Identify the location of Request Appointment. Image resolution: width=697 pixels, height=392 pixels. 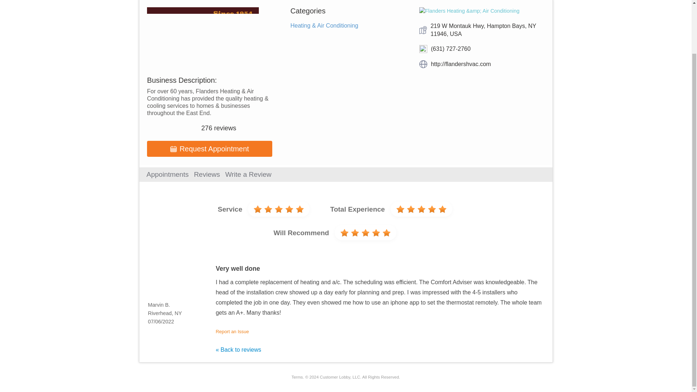
(210, 149).